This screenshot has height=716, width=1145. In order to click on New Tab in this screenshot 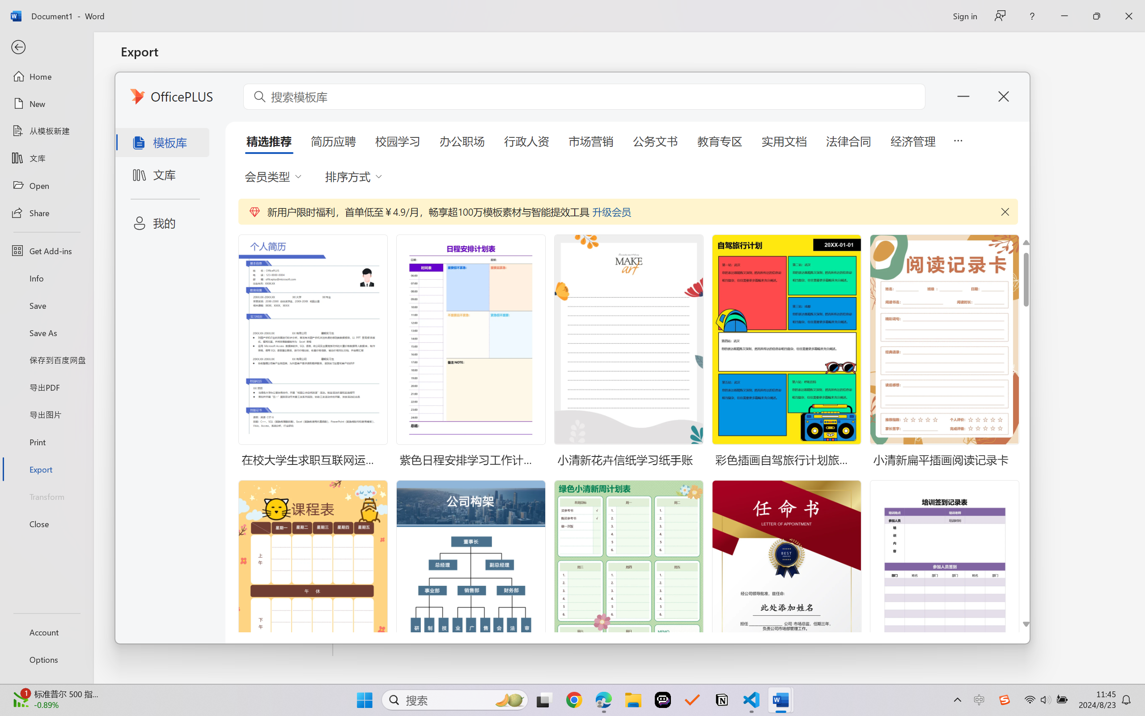, I will do `click(1053, 10)`.